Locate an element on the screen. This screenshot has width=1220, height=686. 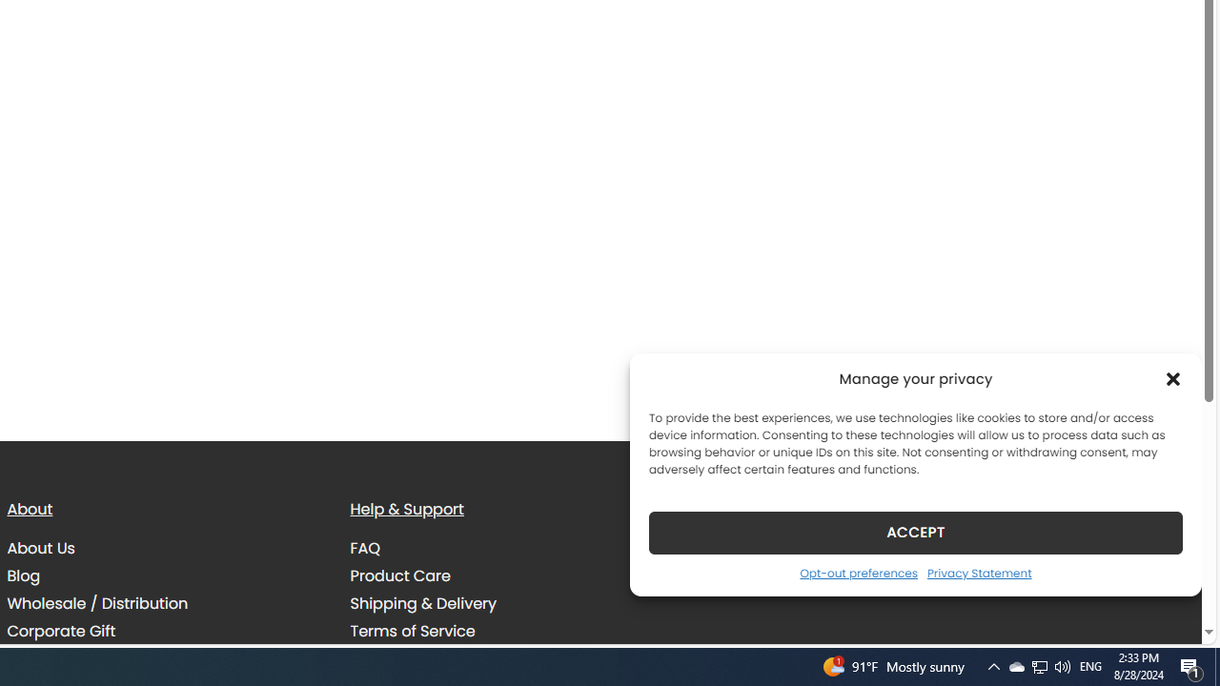
Go to top is located at coordinates (1163, 617).